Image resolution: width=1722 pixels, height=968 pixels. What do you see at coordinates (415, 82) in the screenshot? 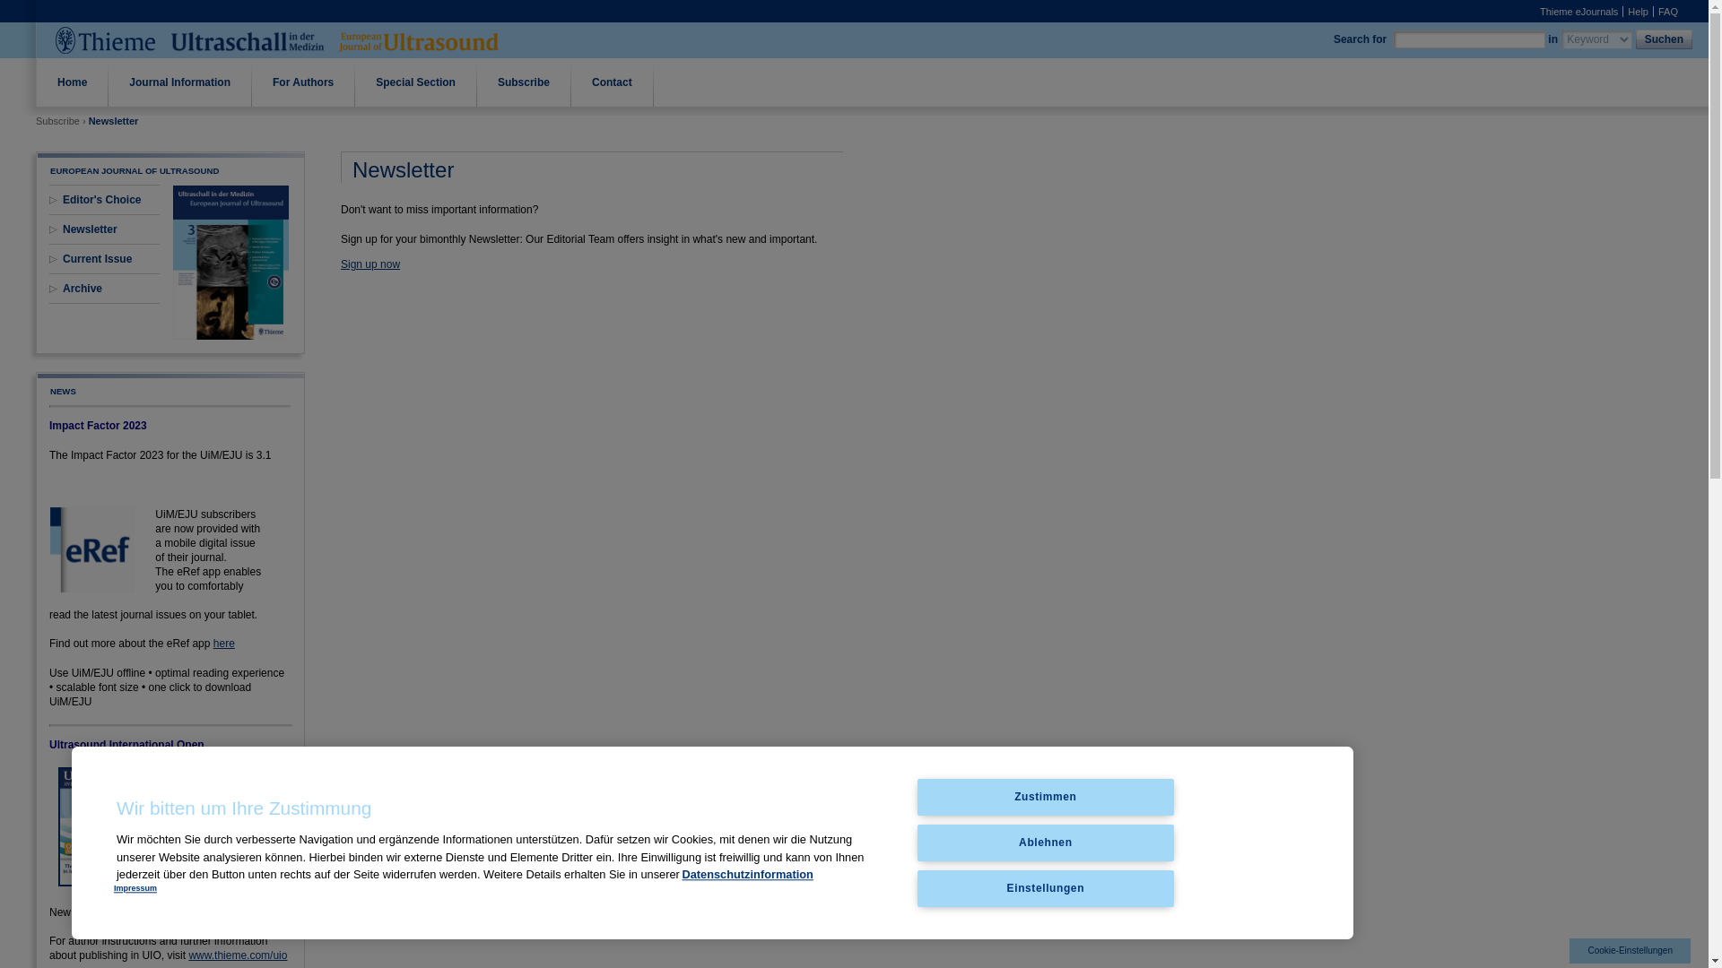
I see `Special Section` at bounding box center [415, 82].